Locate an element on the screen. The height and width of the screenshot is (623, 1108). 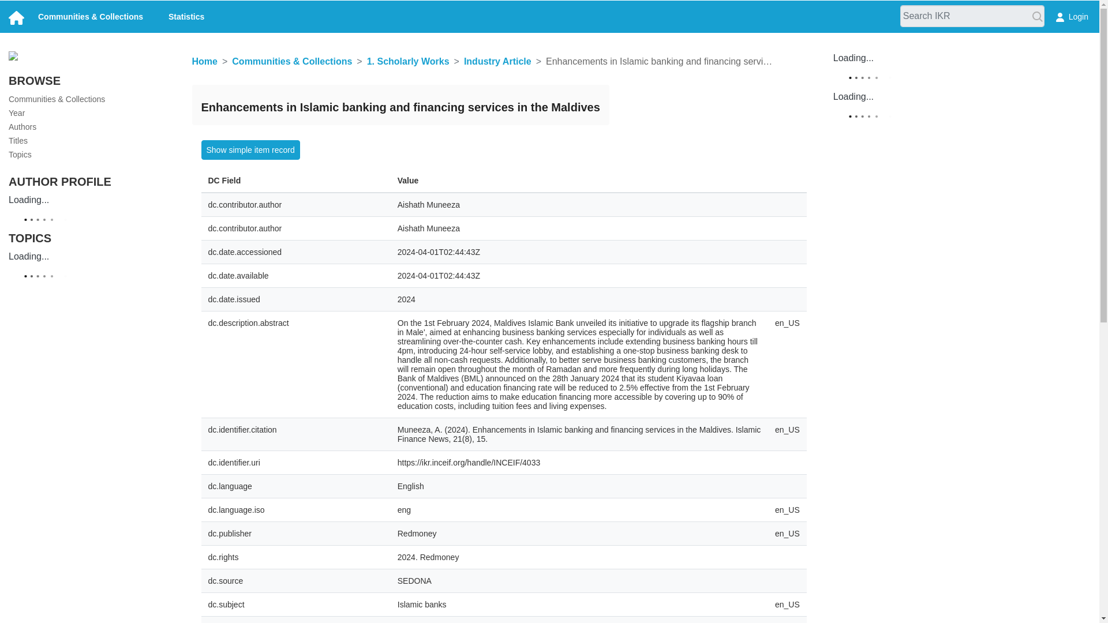
Statistics is located at coordinates (186, 16).